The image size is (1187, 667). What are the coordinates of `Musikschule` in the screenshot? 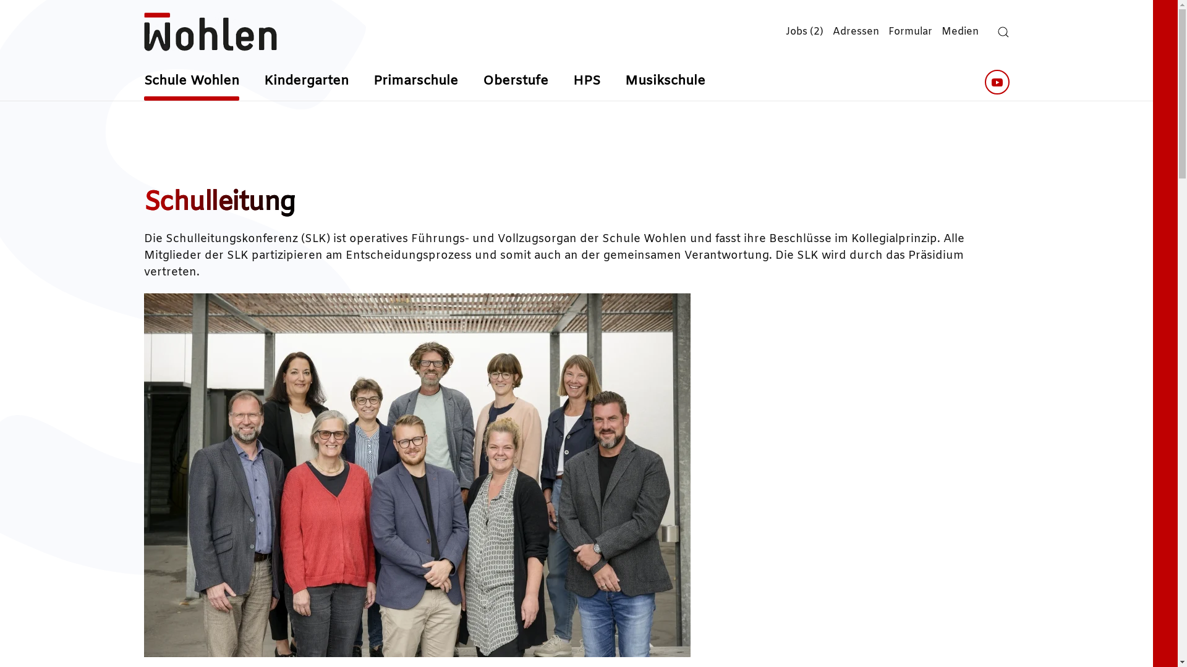 It's located at (664, 82).